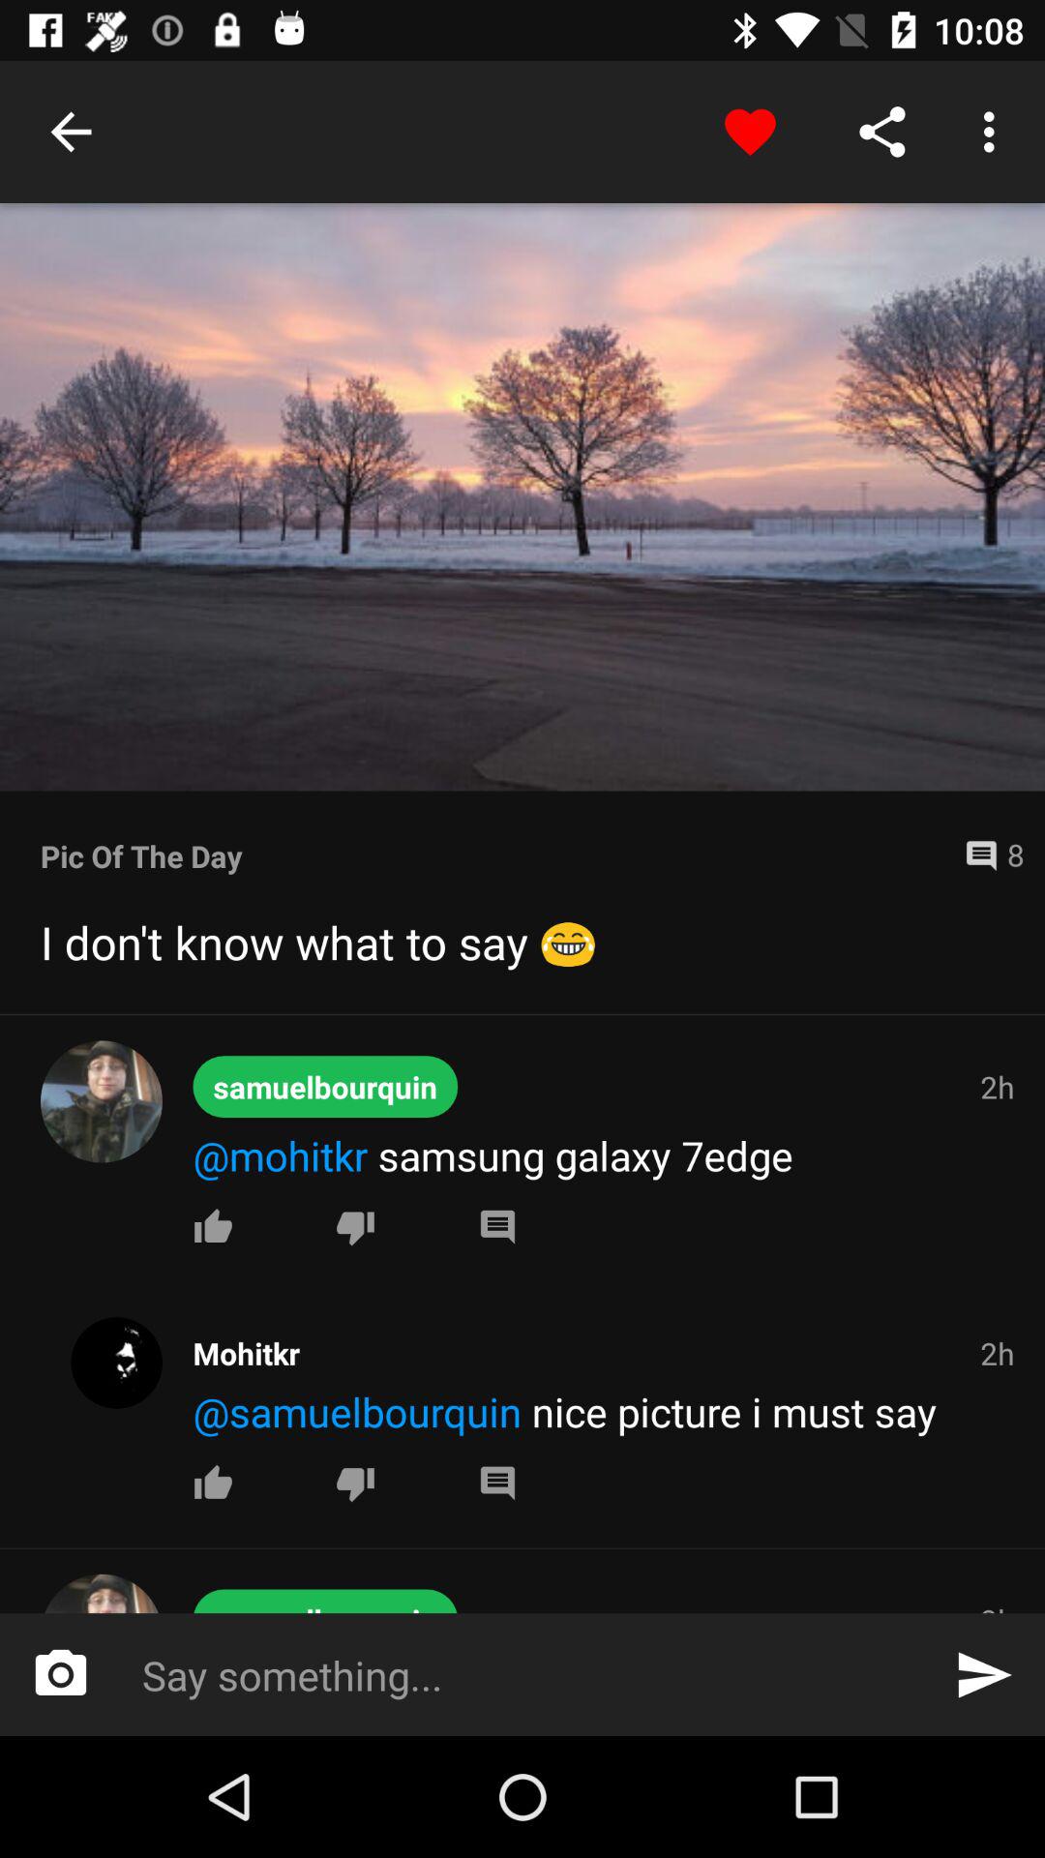  I want to click on select the icon next to the pic of the, so click(986, 855).